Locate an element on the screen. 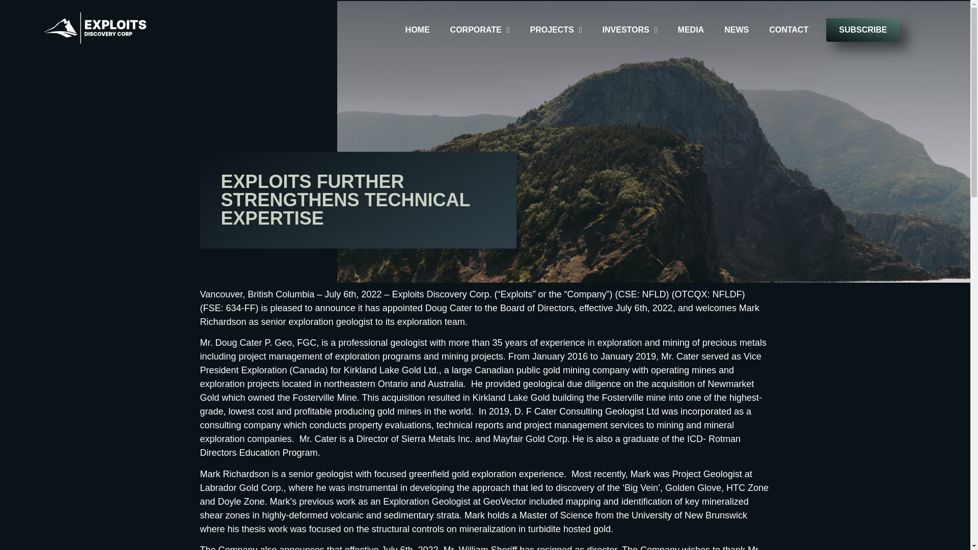 The image size is (978, 550). NEWS is located at coordinates (737, 30).